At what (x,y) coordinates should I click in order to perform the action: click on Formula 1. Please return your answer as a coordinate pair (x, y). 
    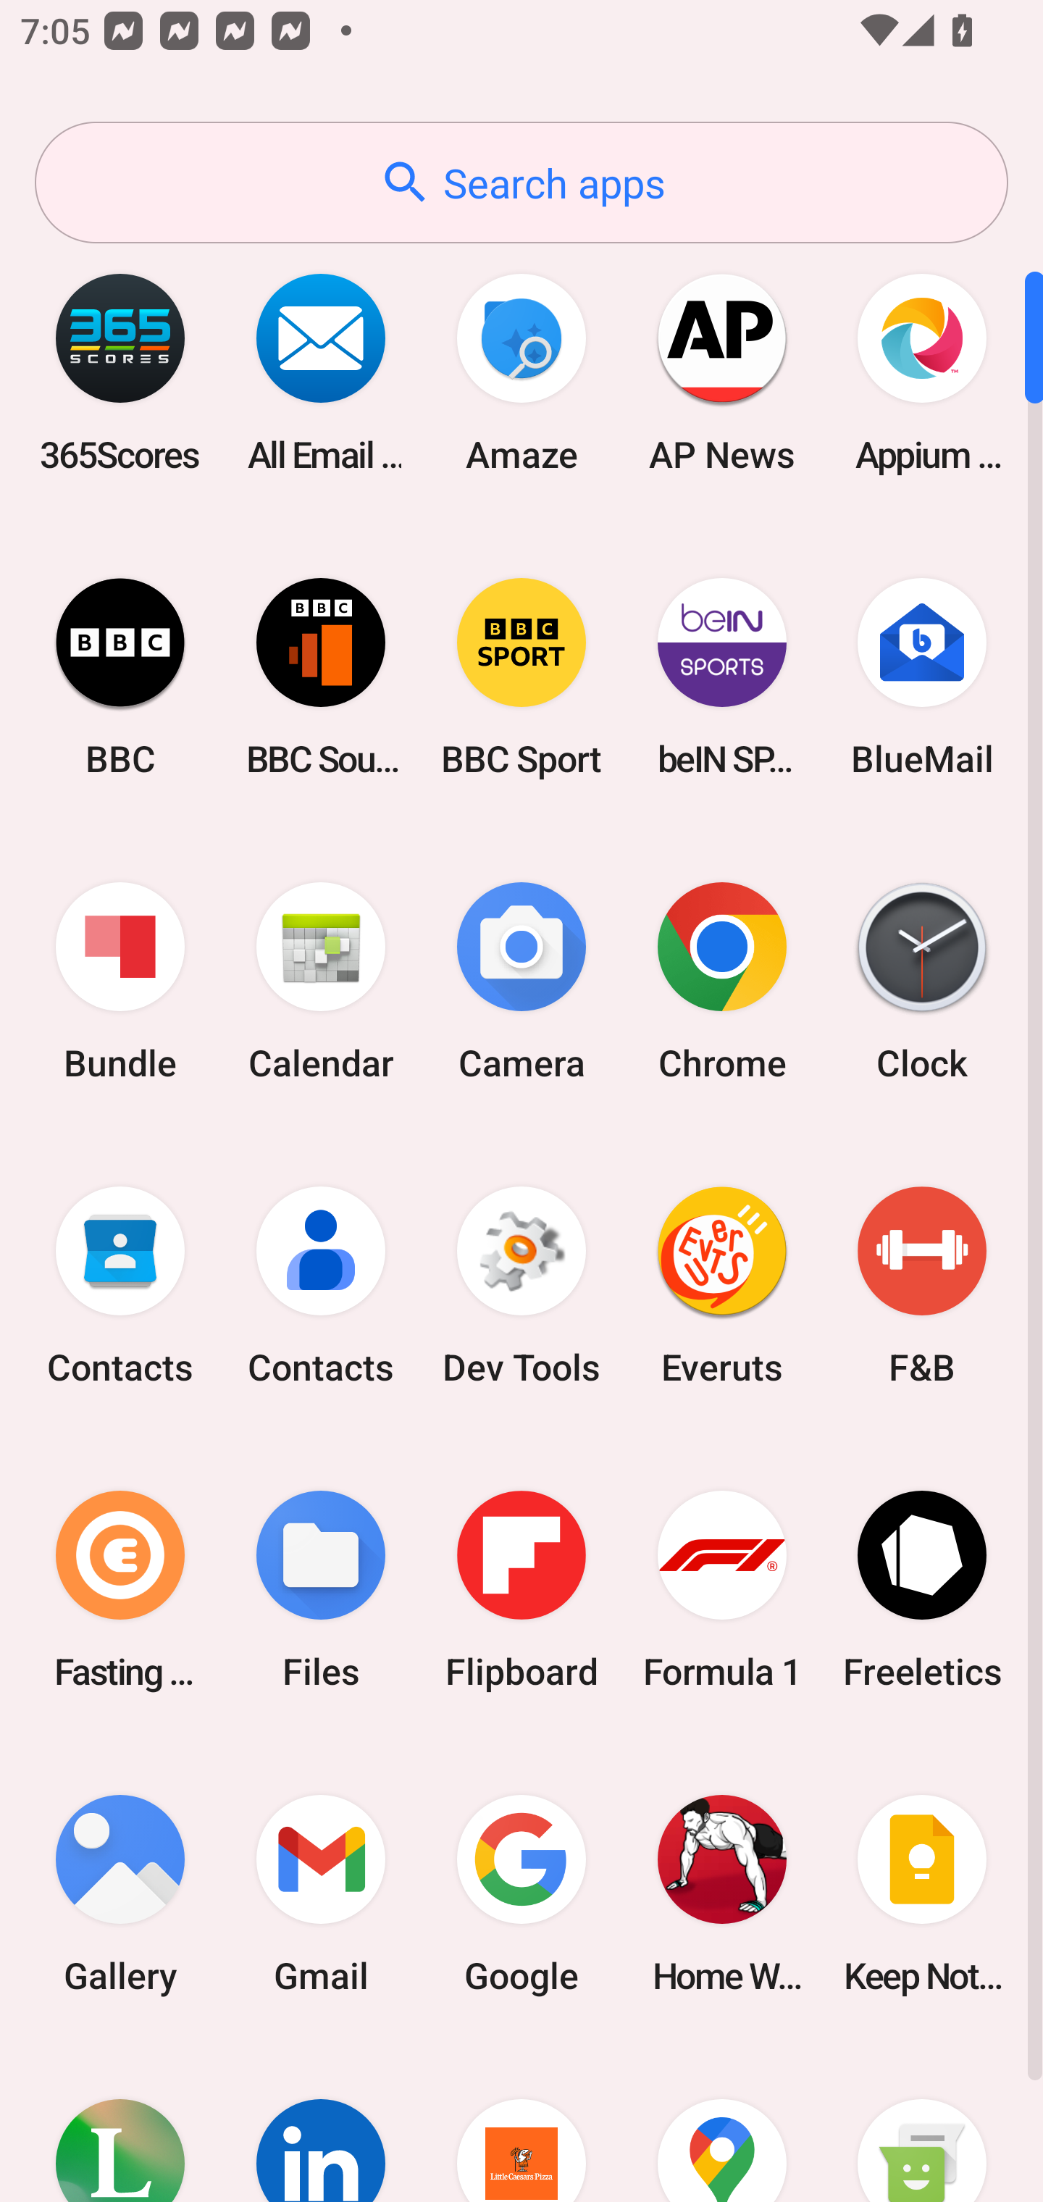
    Looking at the image, I should click on (721, 1589).